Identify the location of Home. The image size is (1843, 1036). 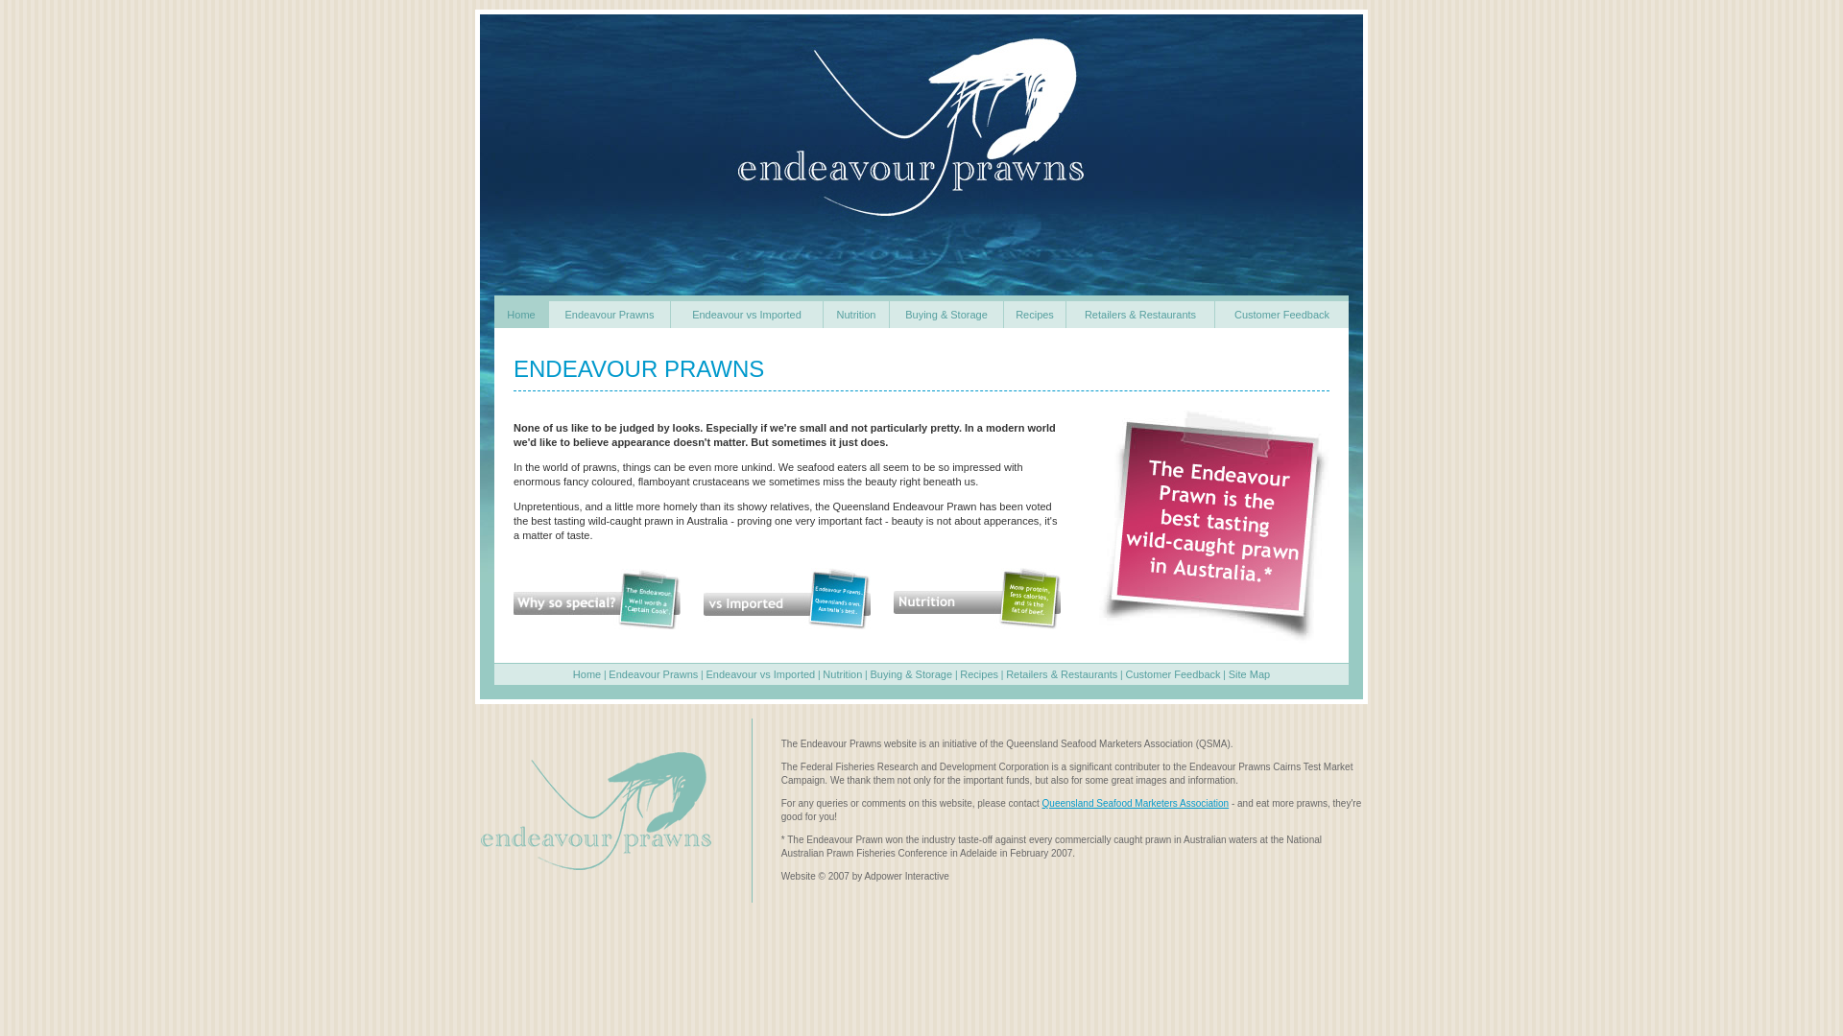
(521, 315).